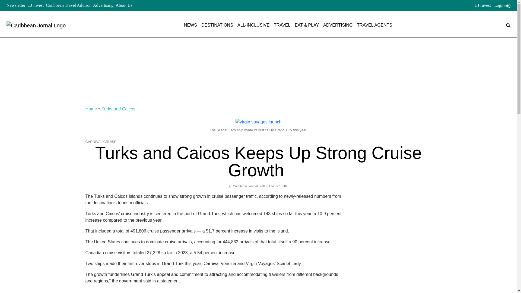  I want to click on CJ Invest, so click(36, 5).